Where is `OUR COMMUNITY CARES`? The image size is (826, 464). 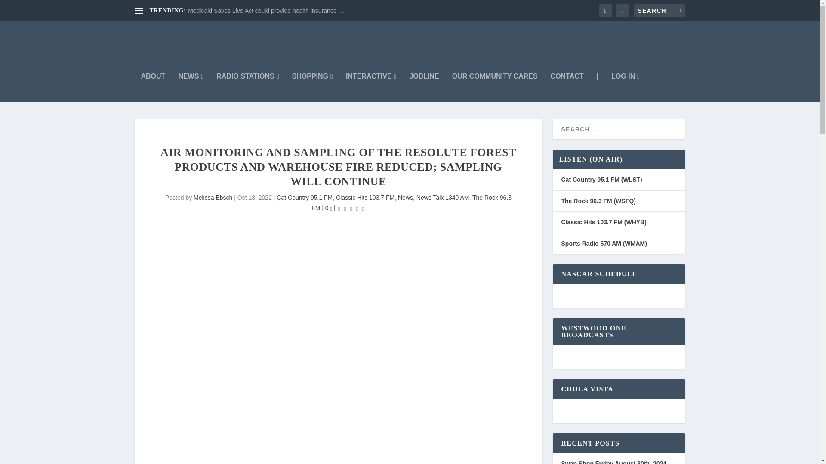 OUR COMMUNITY CARES is located at coordinates (495, 87).